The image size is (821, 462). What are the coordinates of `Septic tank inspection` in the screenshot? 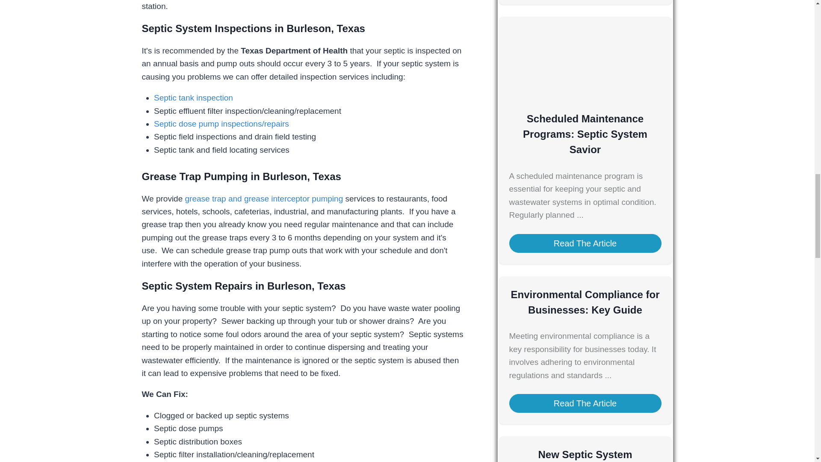 It's located at (193, 98).